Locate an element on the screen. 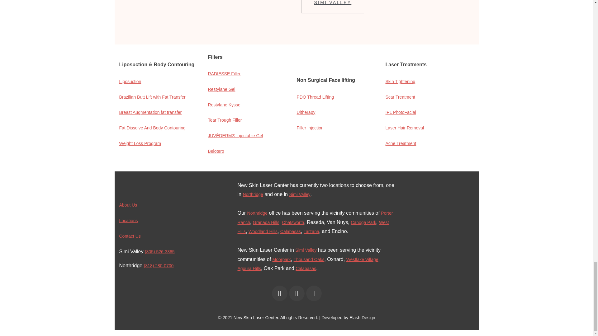 Image resolution: width=598 pixels, height=336 pixels. botox West Hills is located at coordinates (313, 227).